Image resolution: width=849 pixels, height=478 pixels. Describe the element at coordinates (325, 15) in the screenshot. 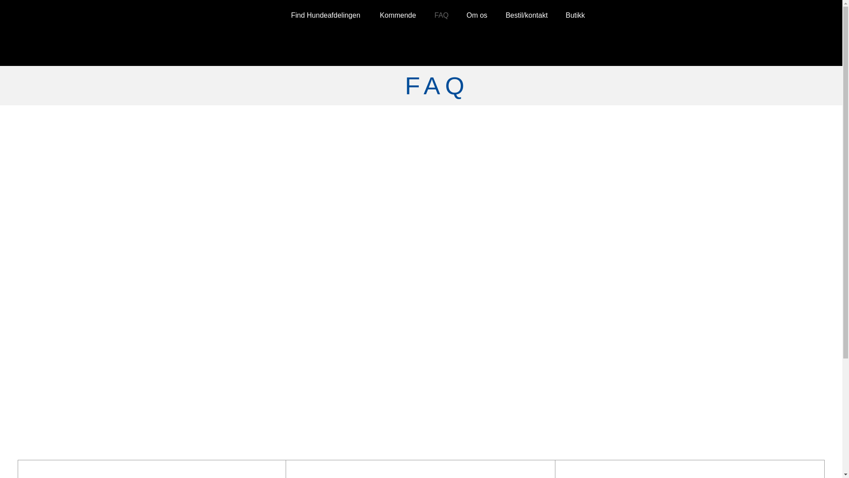

I see `Find Hundeafdelingen` at that location.